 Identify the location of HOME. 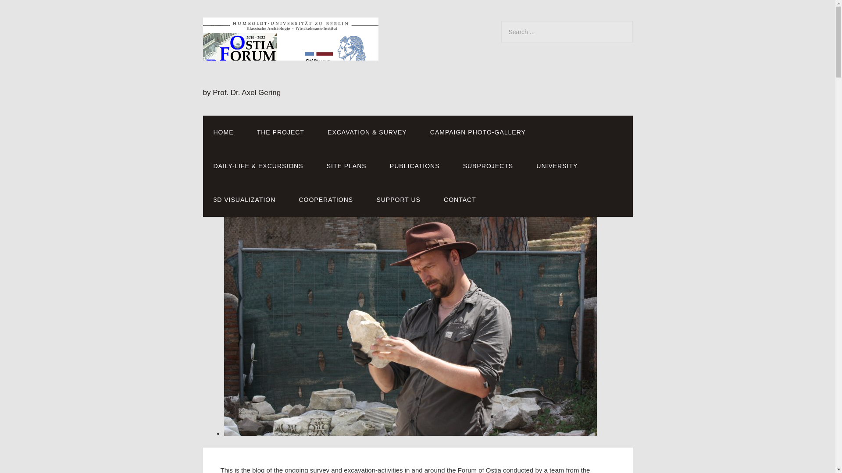
(223, 132).